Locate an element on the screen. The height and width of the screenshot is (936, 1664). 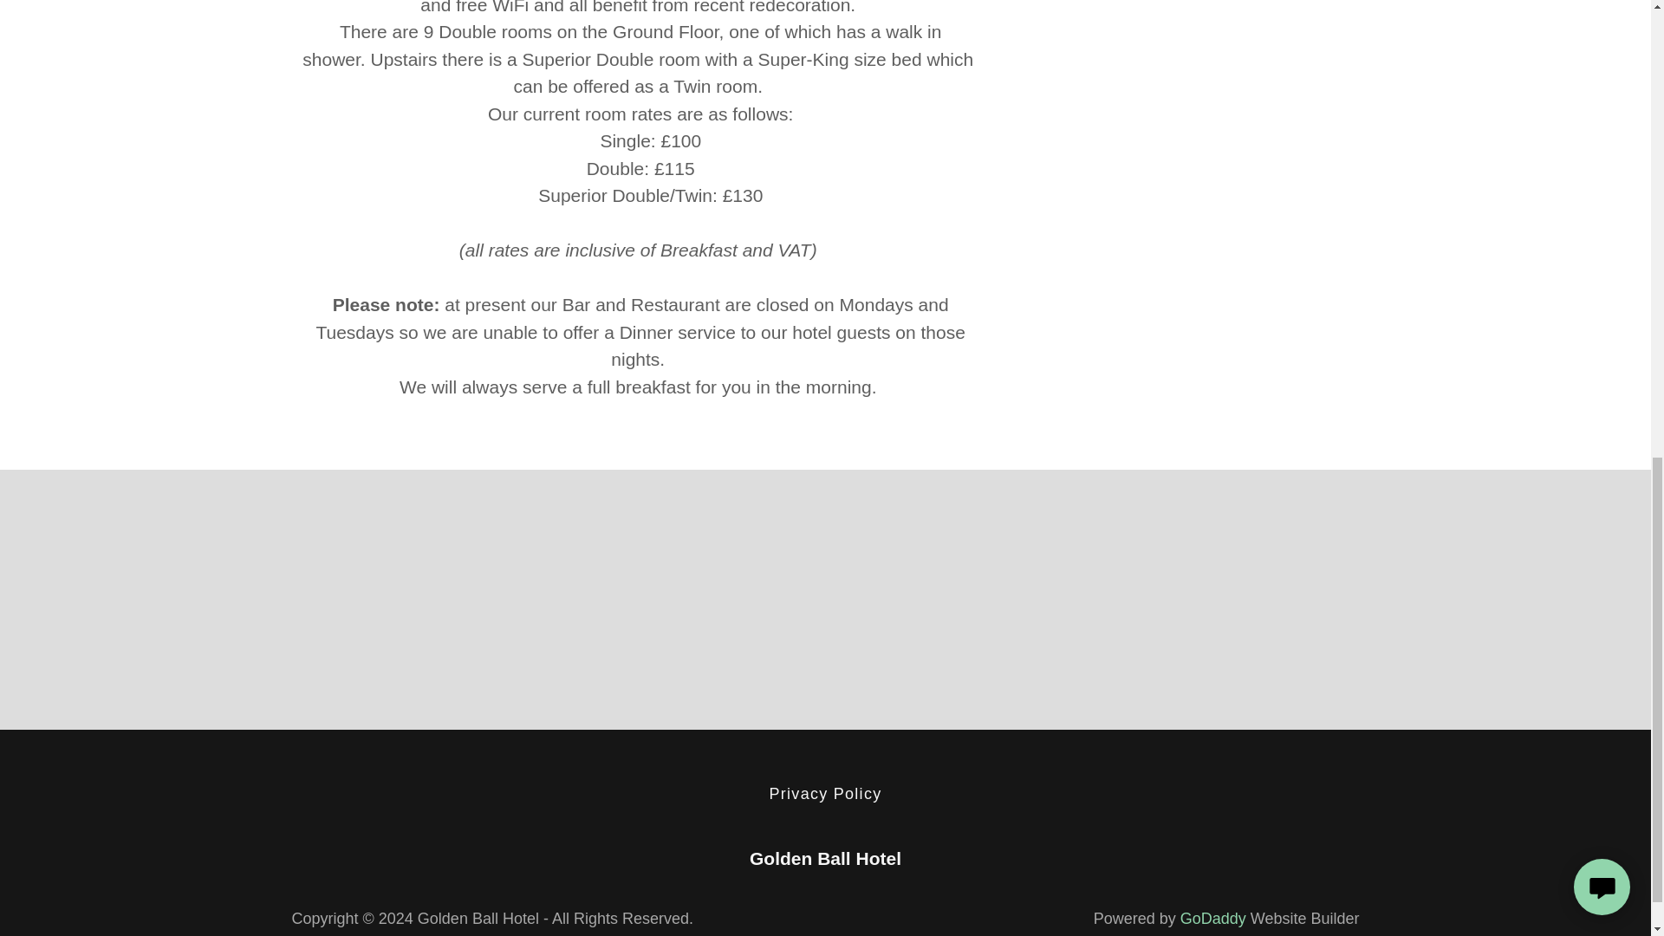
GoDaddy is located at coordinates (1213, 919).